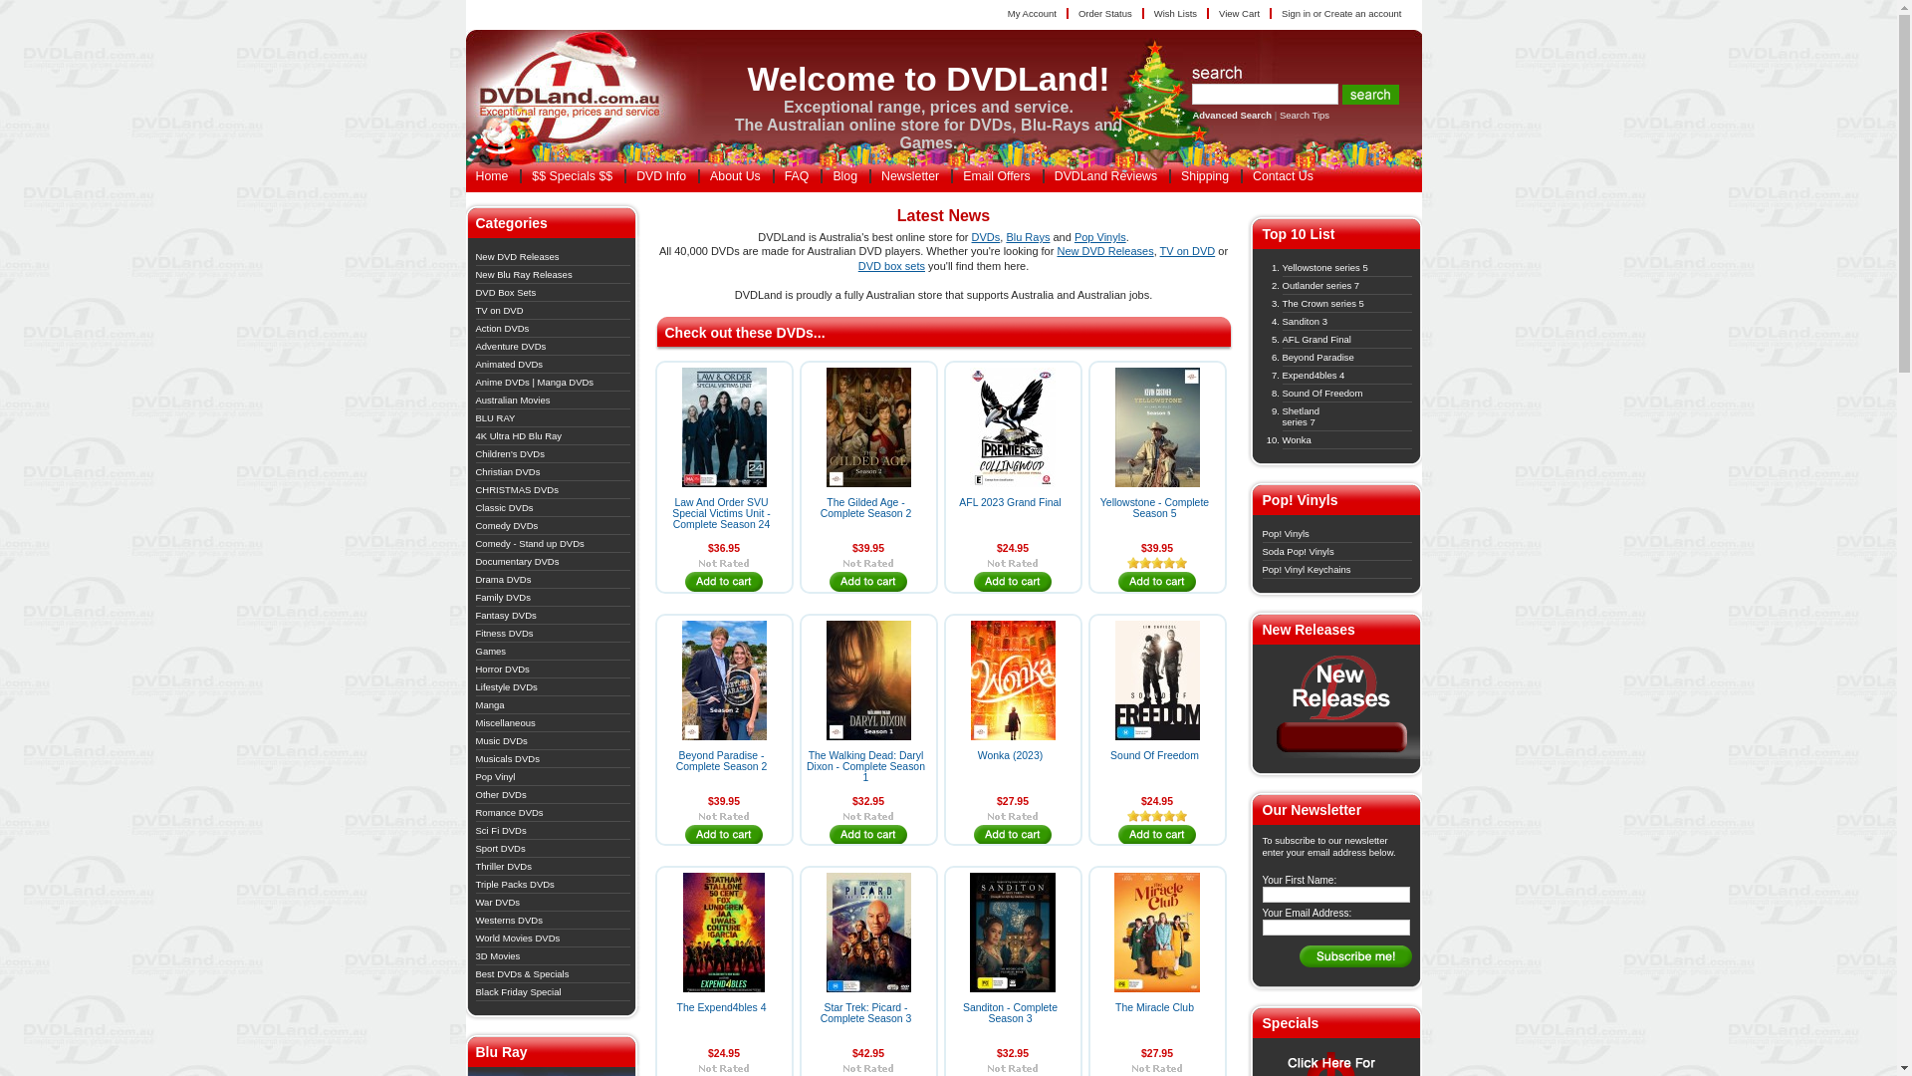  What do you see at coordinates (892, 266) in the screenshot?
I see `DVD box sets` at bounding box center [892, 266].